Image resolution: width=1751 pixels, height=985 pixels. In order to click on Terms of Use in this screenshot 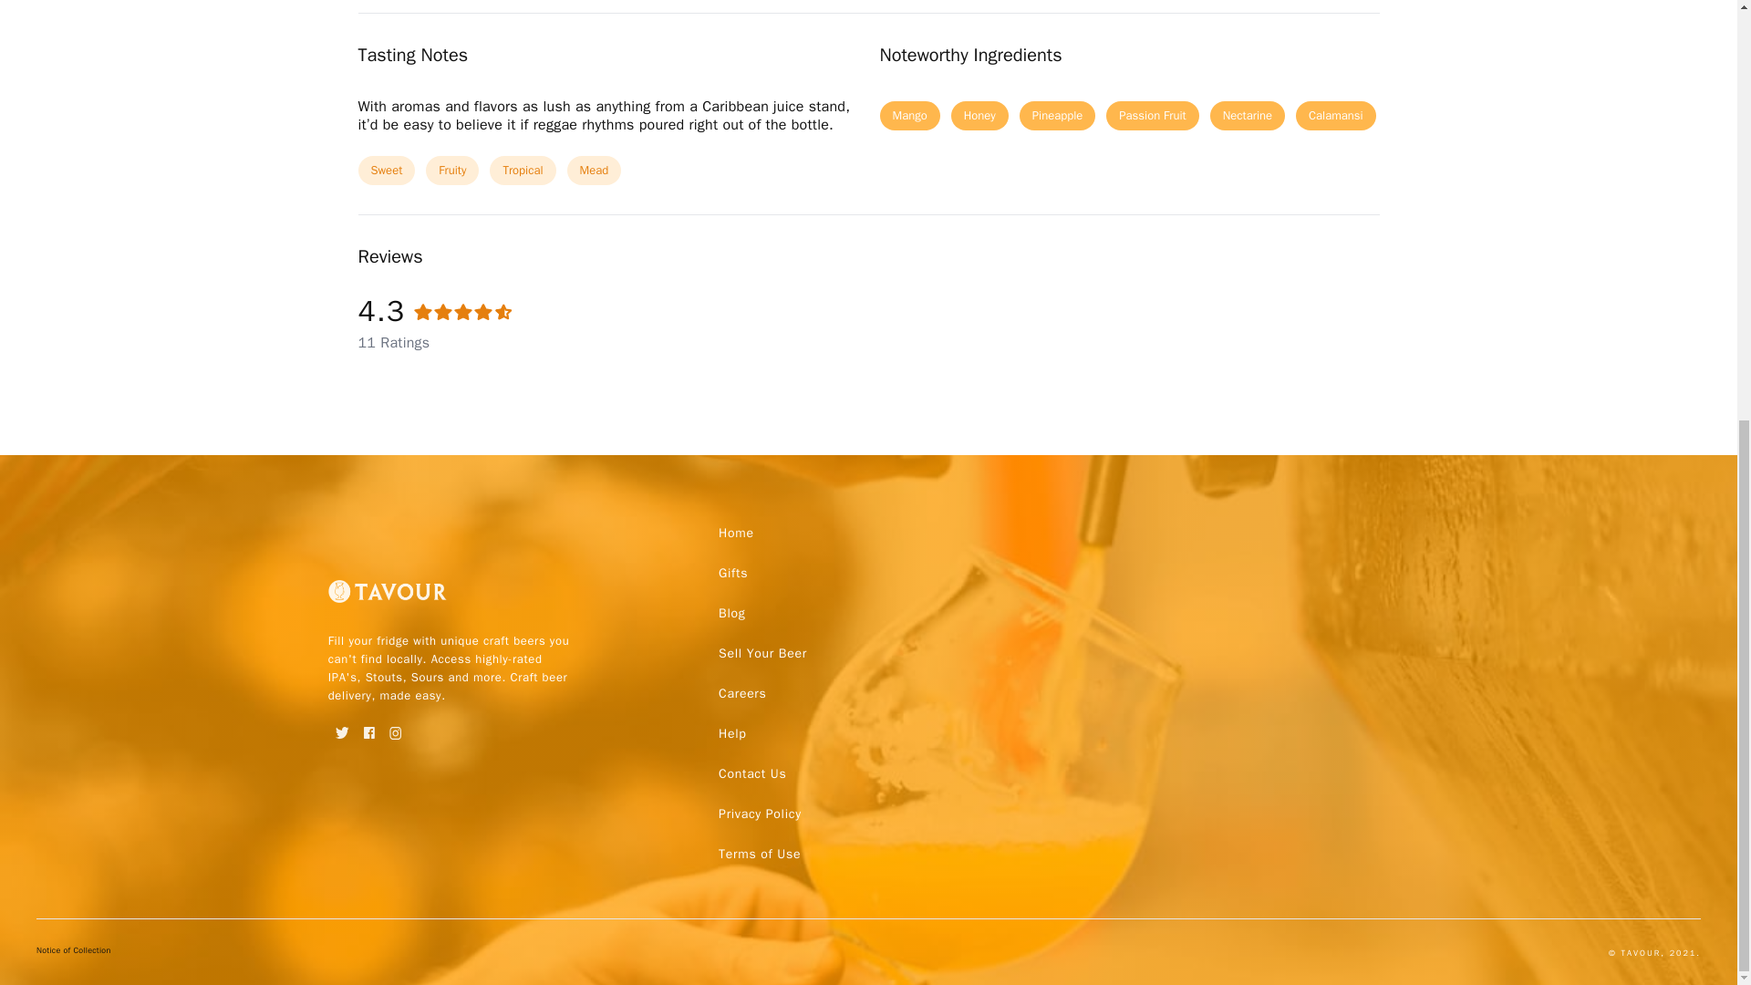, I will do `click(759, 853)`.